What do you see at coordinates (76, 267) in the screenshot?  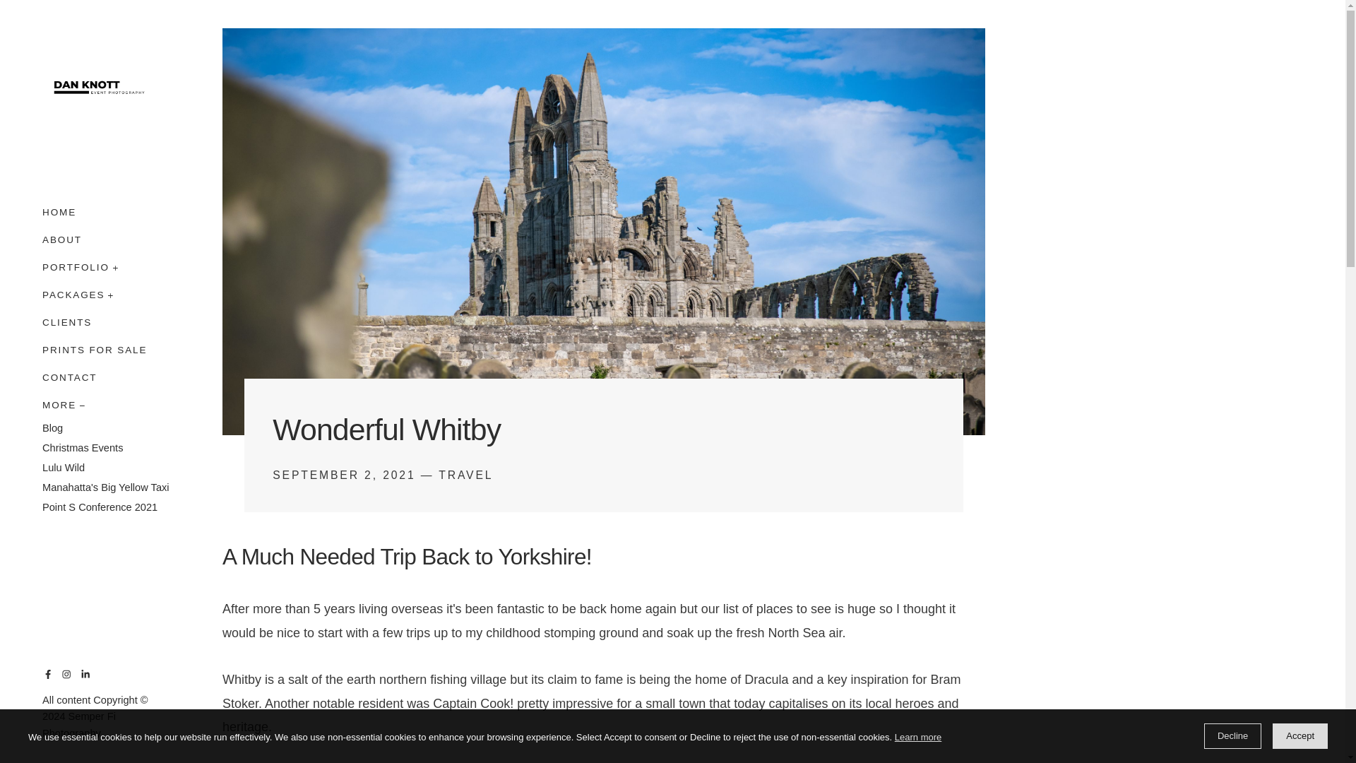 I see `PORTFOLIO` at bounding box center [76, 267].